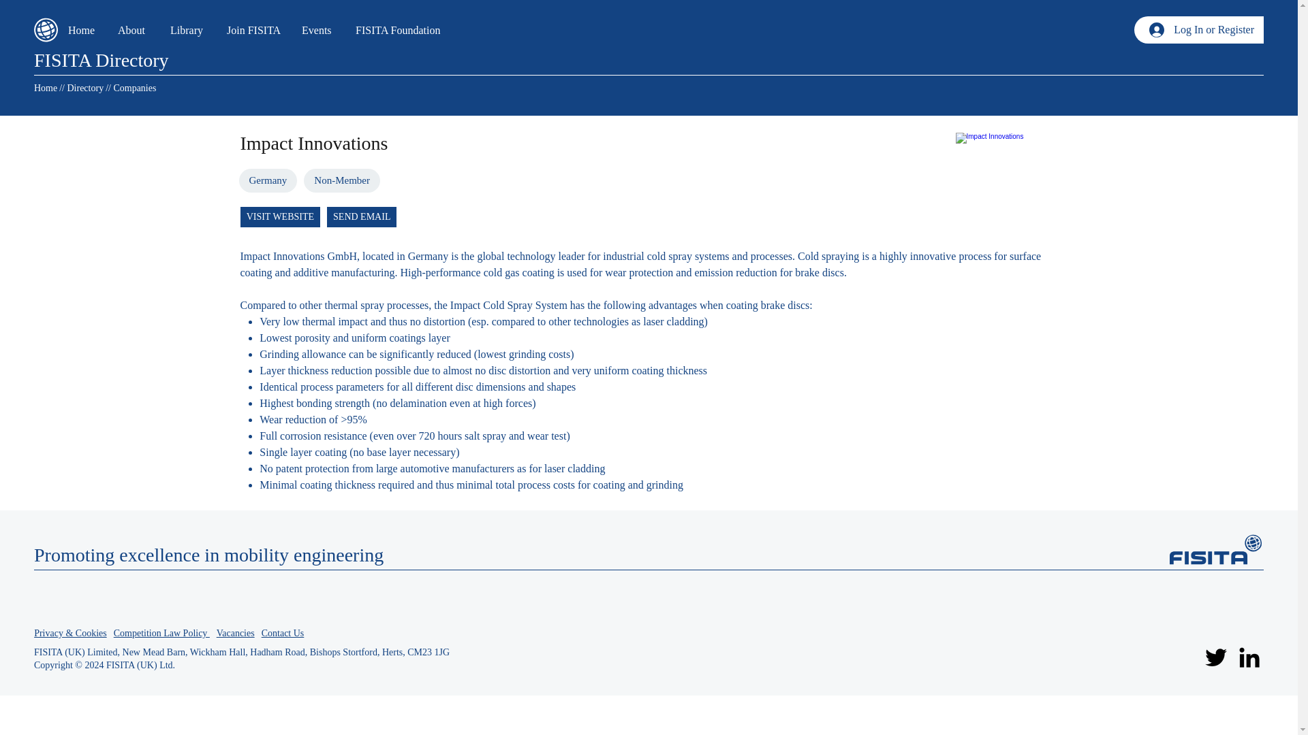 Image resolution: width=1308 pixels, height=735 pixels. Describe the element at coordinates (45, 88) in the screenshot. I see `Home` at that location.